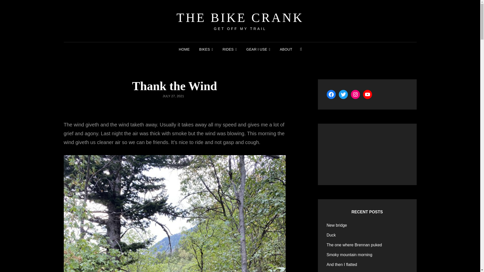  What do you see at coordinates (258, 49) in the screenshot?
I see `GEAR I USE` at bounding box center [258, 49].